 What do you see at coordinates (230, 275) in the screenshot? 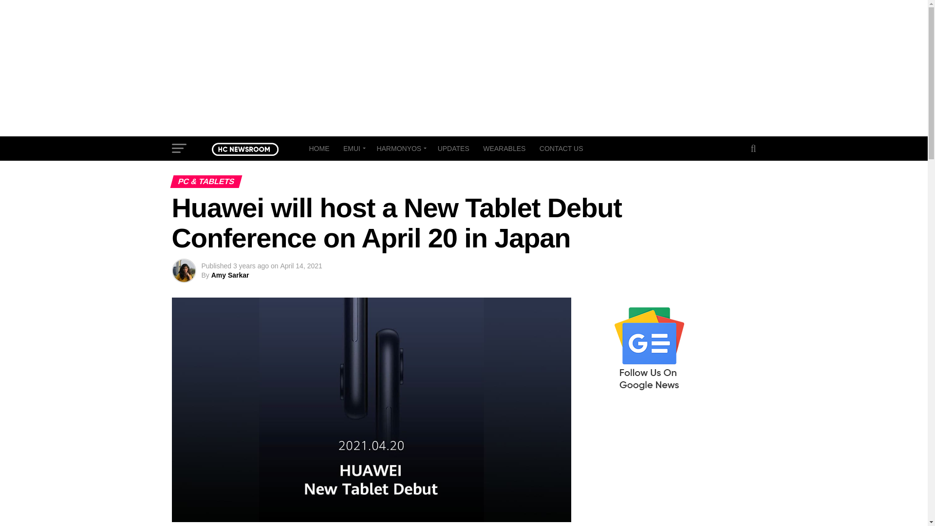
I see `Posts by Amy Sarkar` at bounding box center [230, 275].